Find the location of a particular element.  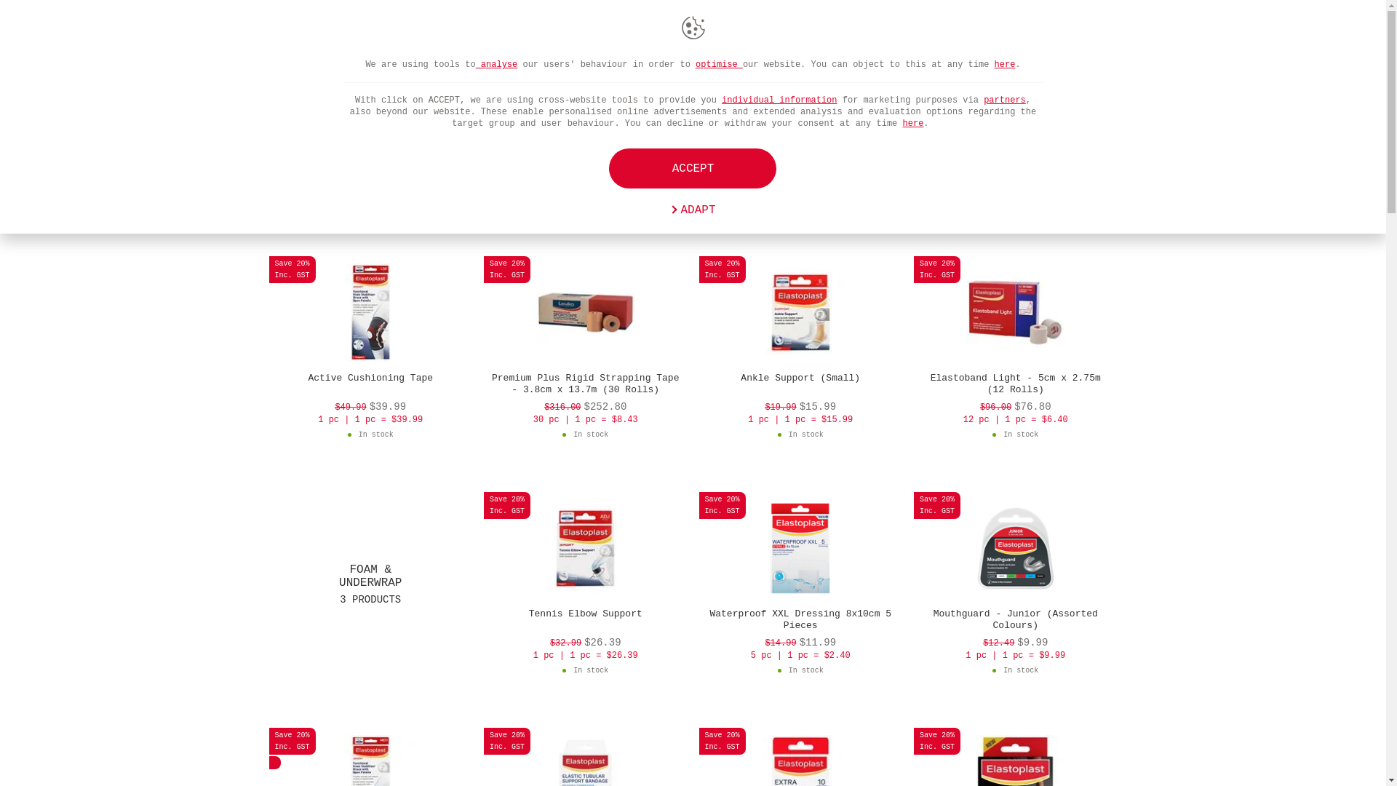

ACCEPT is located at coordinates (693, 169).